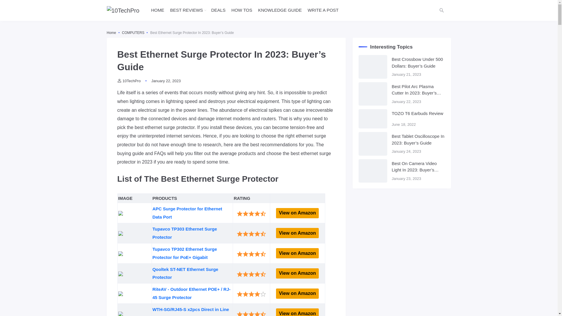  What do you see at coordinates (323, 11) in the screenshot?
I see `WRITE A POST` at bounding box center [323, 11].